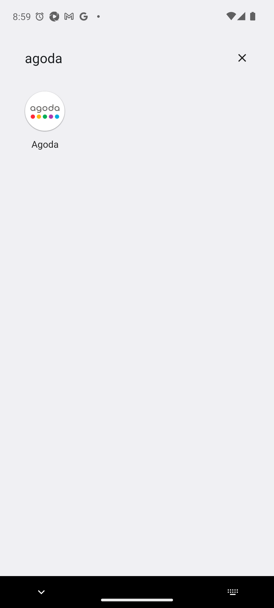 The image size is (274, 608). What do you see at coordinates (45, 120) in the screenshot?
I see `Agoda` at bounding box center [45, 120].